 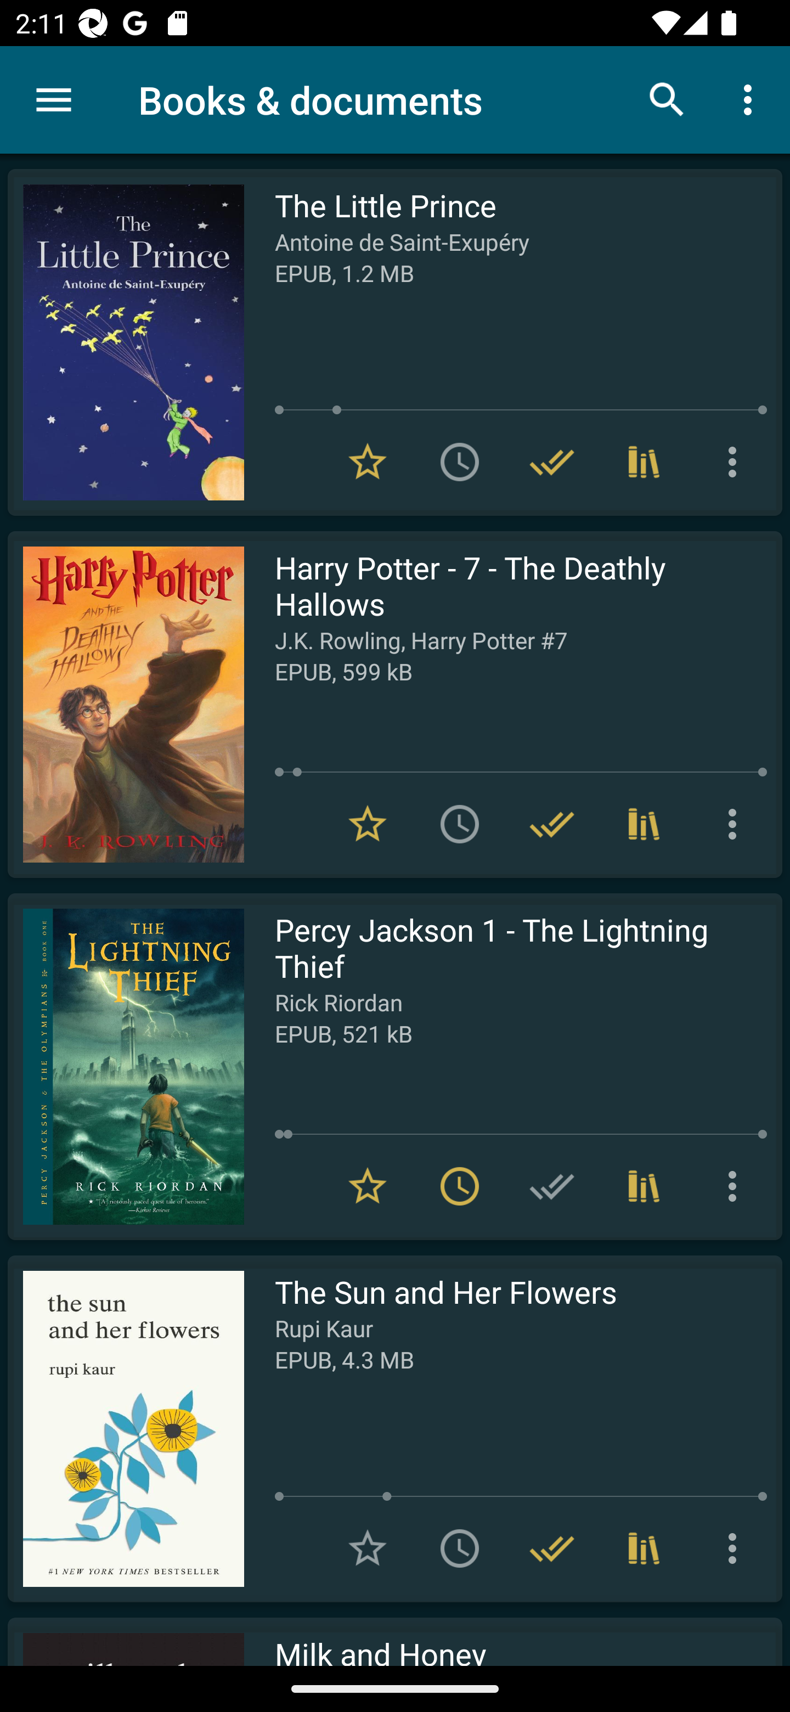 What do you see at coordinates (736, 823) in the screenshot?
I see `More options` at bounding box center [736, 823].